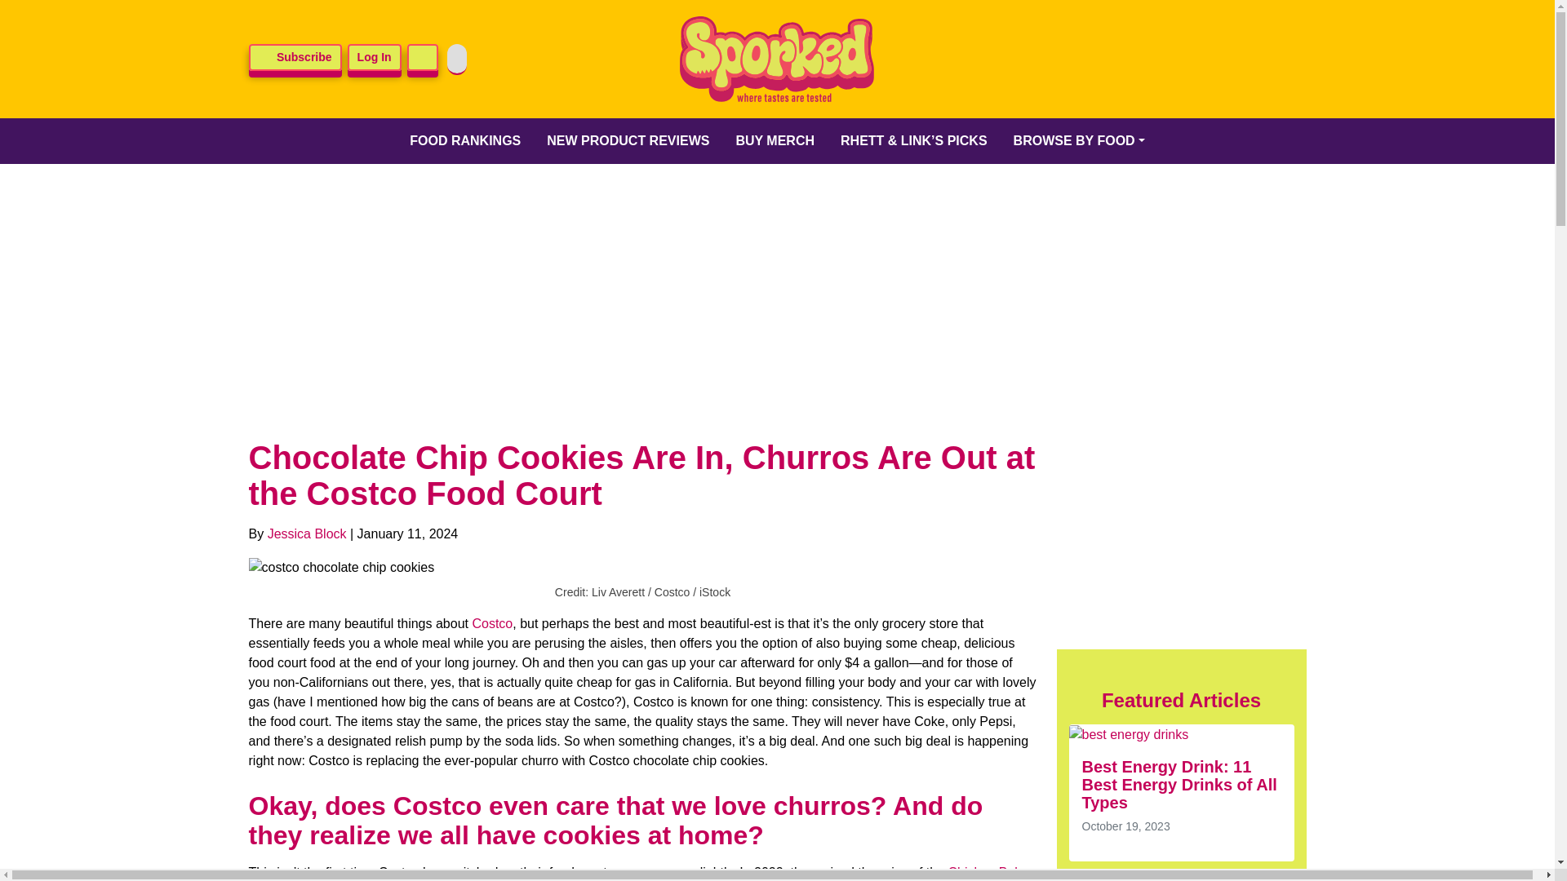  I want to click on NEW PRODUCT REVIEWS, so click(628, 140).